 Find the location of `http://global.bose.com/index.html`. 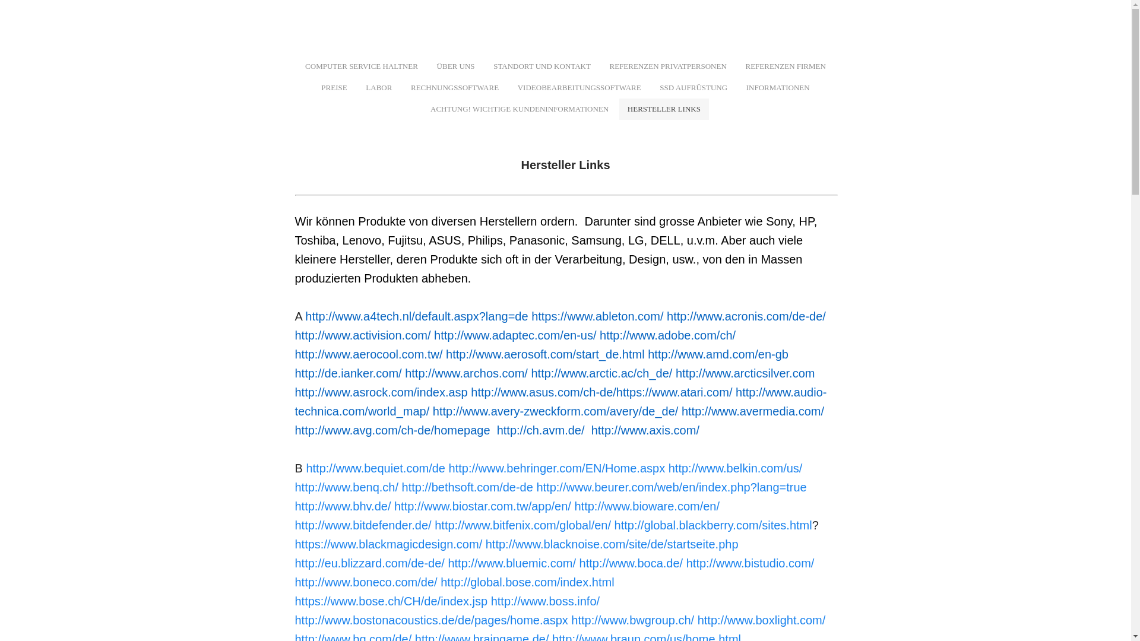

http://global.bose.com/index.html is located at coordinates (527, 582).